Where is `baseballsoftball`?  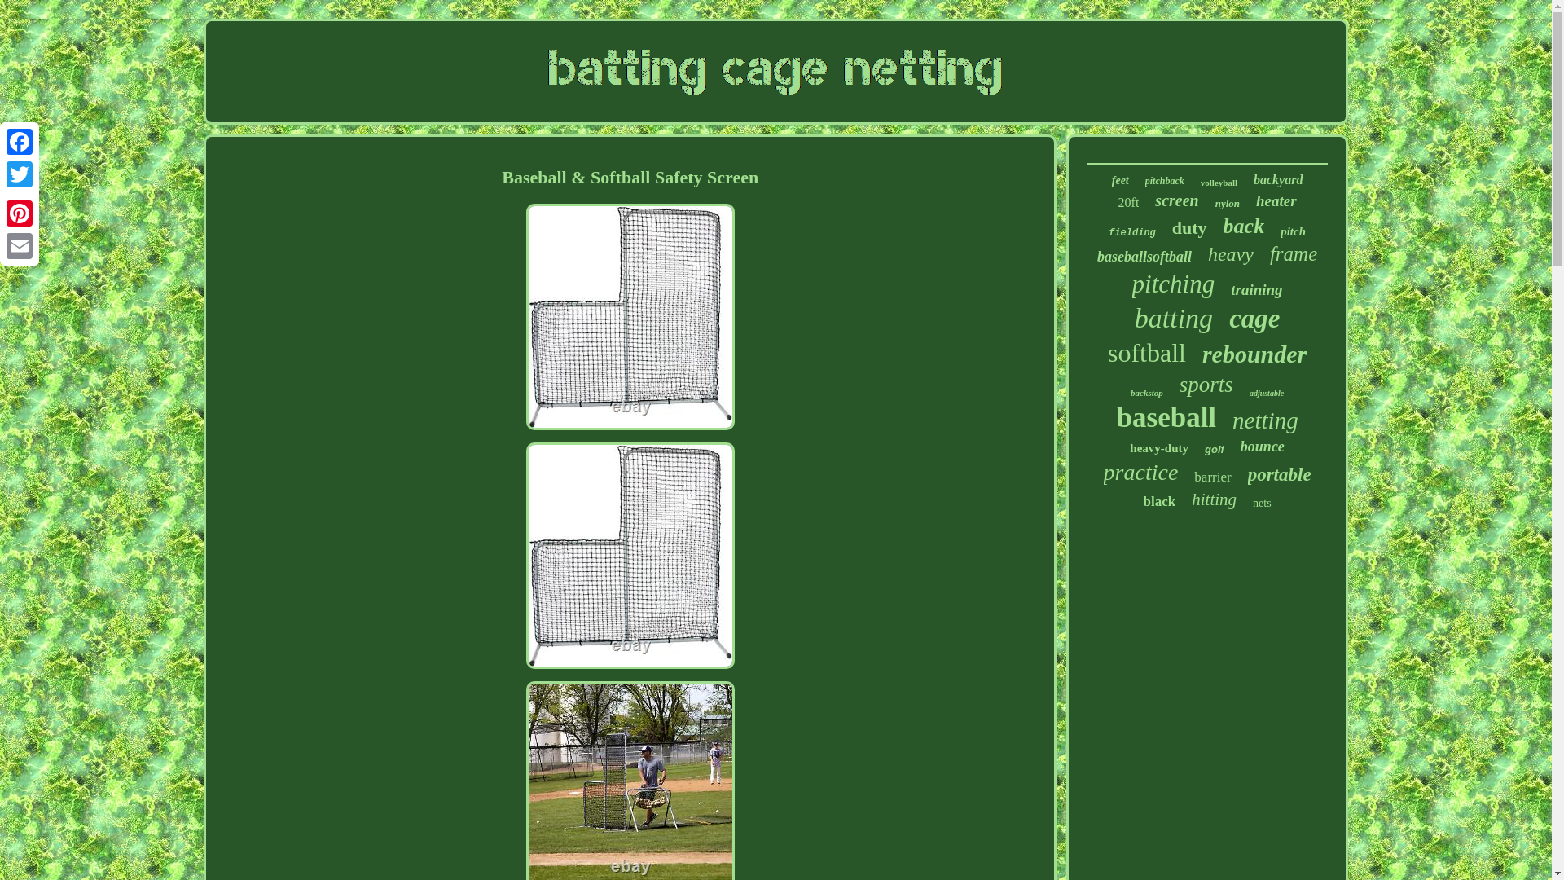 baseballsoftball is located at coordinates (1144, 257).